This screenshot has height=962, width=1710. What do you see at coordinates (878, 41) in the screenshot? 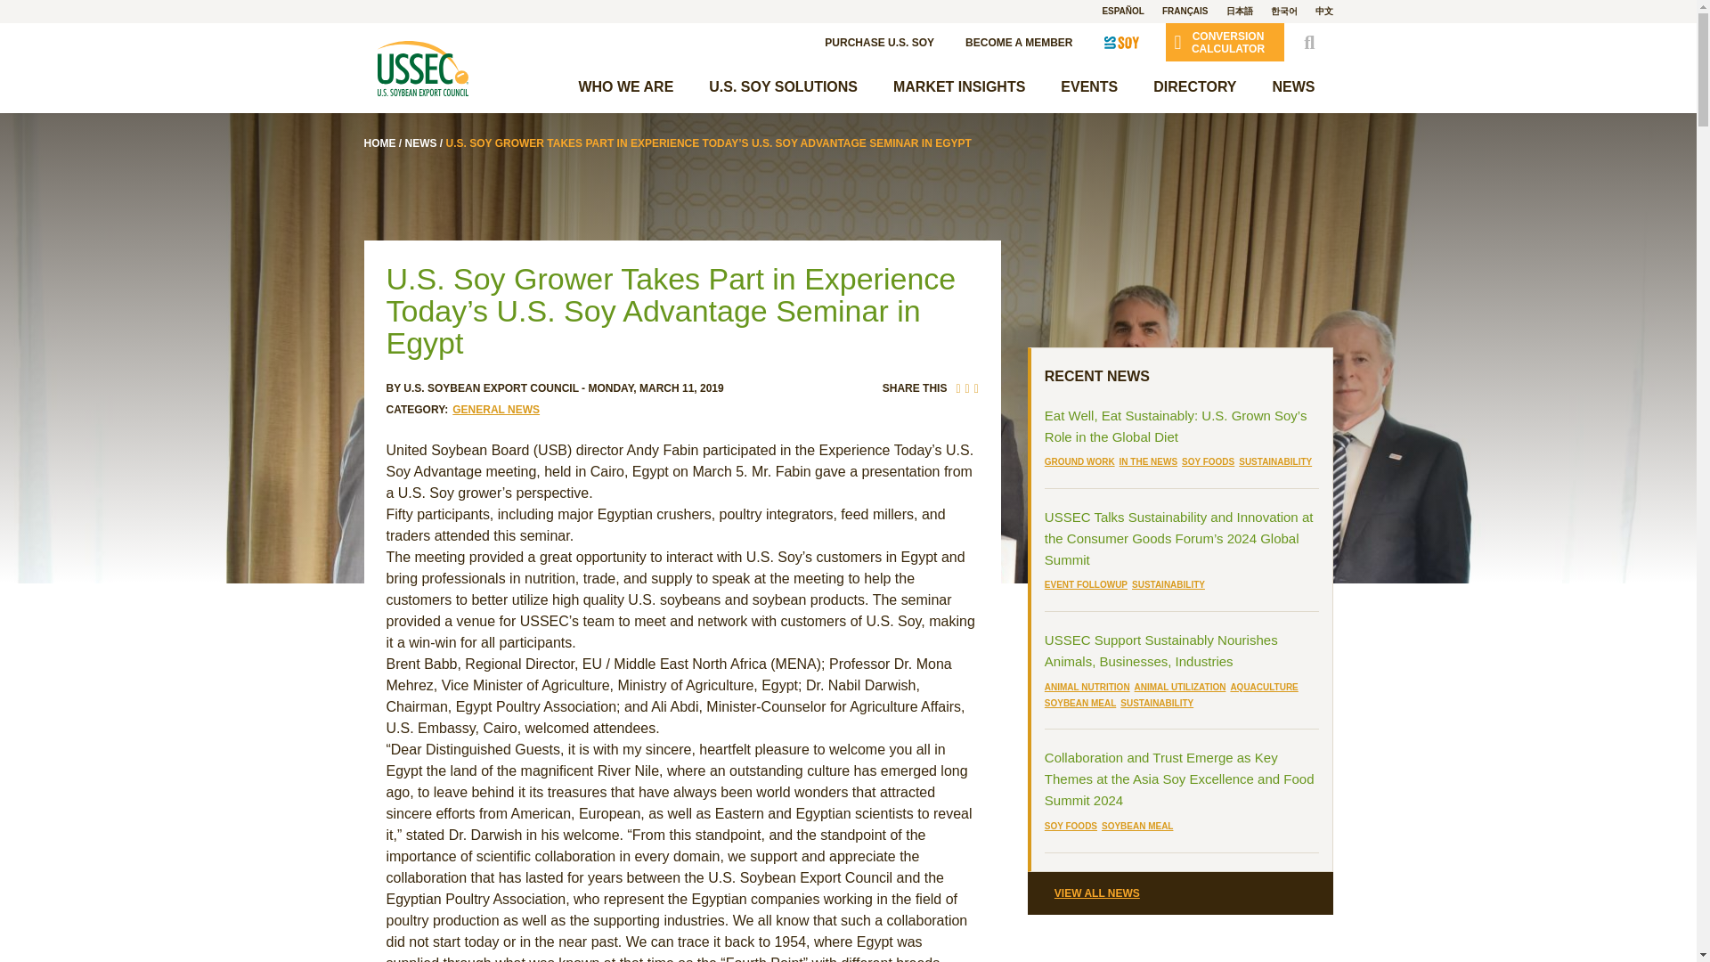
I see `PURCHASE U.S. SOY` at bounding box center [878, 41].